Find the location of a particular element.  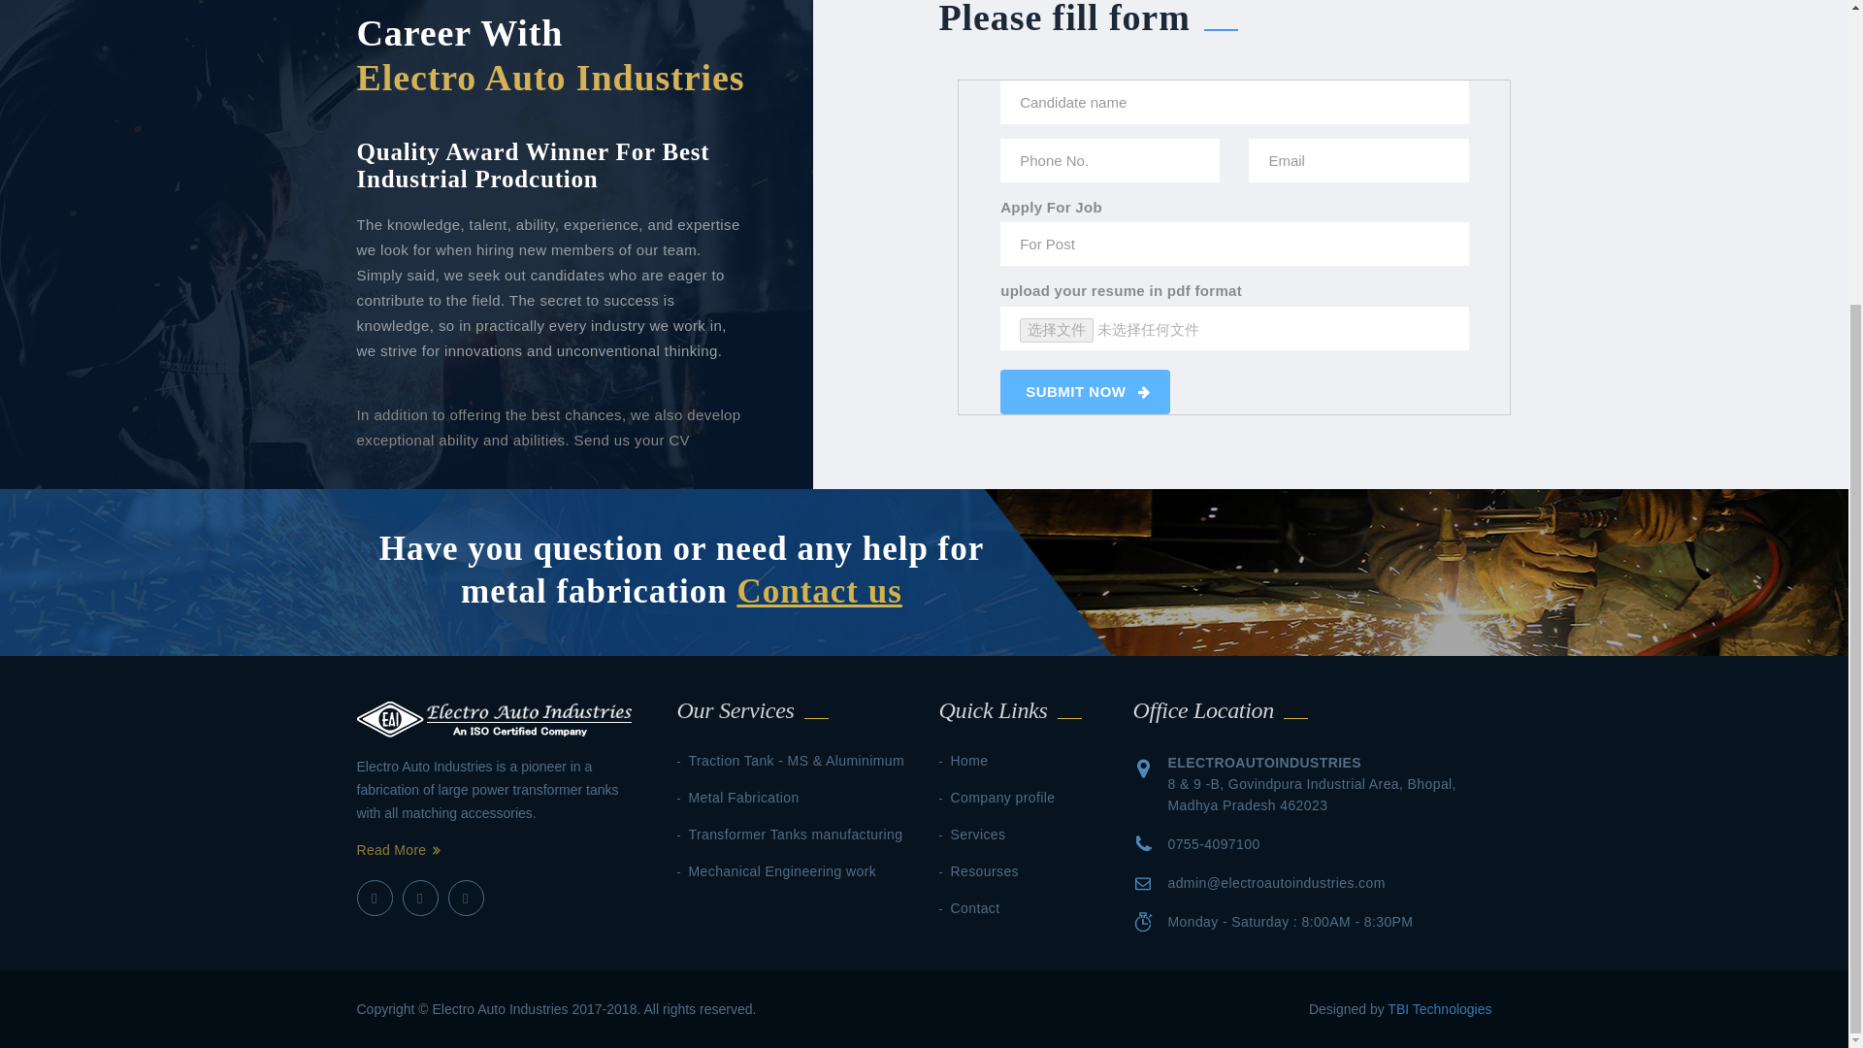

Home is located at coordinates (969, 761).